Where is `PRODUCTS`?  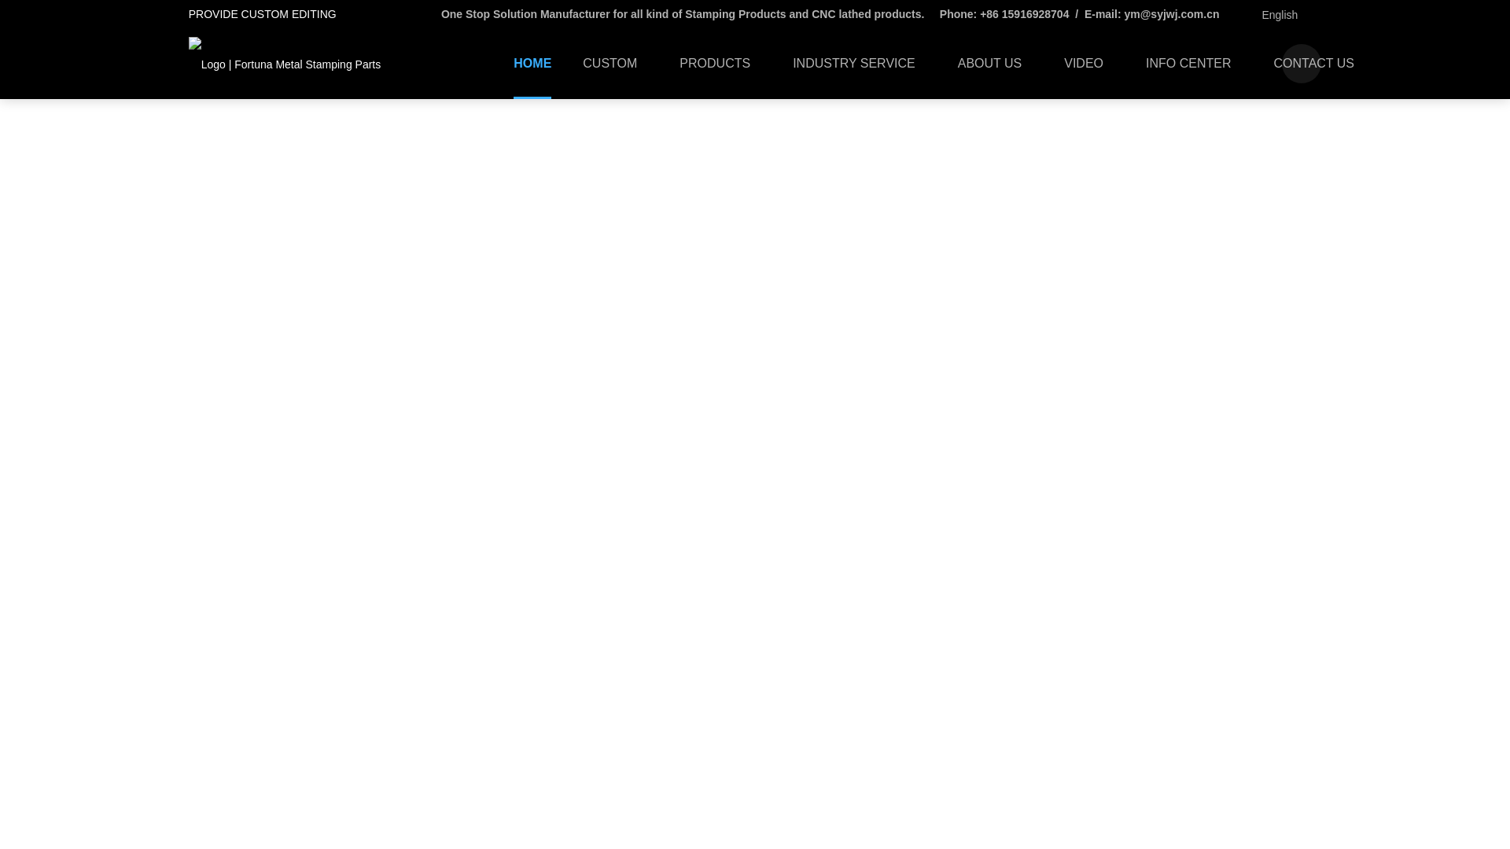
PRODUCTS is located at coordinates (720, 63).